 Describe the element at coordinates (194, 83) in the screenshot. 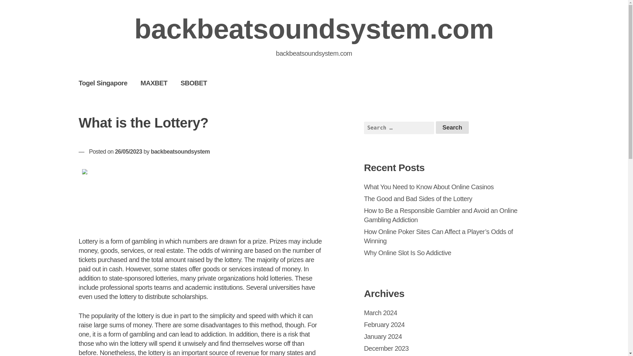

I see `SBOBET` at that location.